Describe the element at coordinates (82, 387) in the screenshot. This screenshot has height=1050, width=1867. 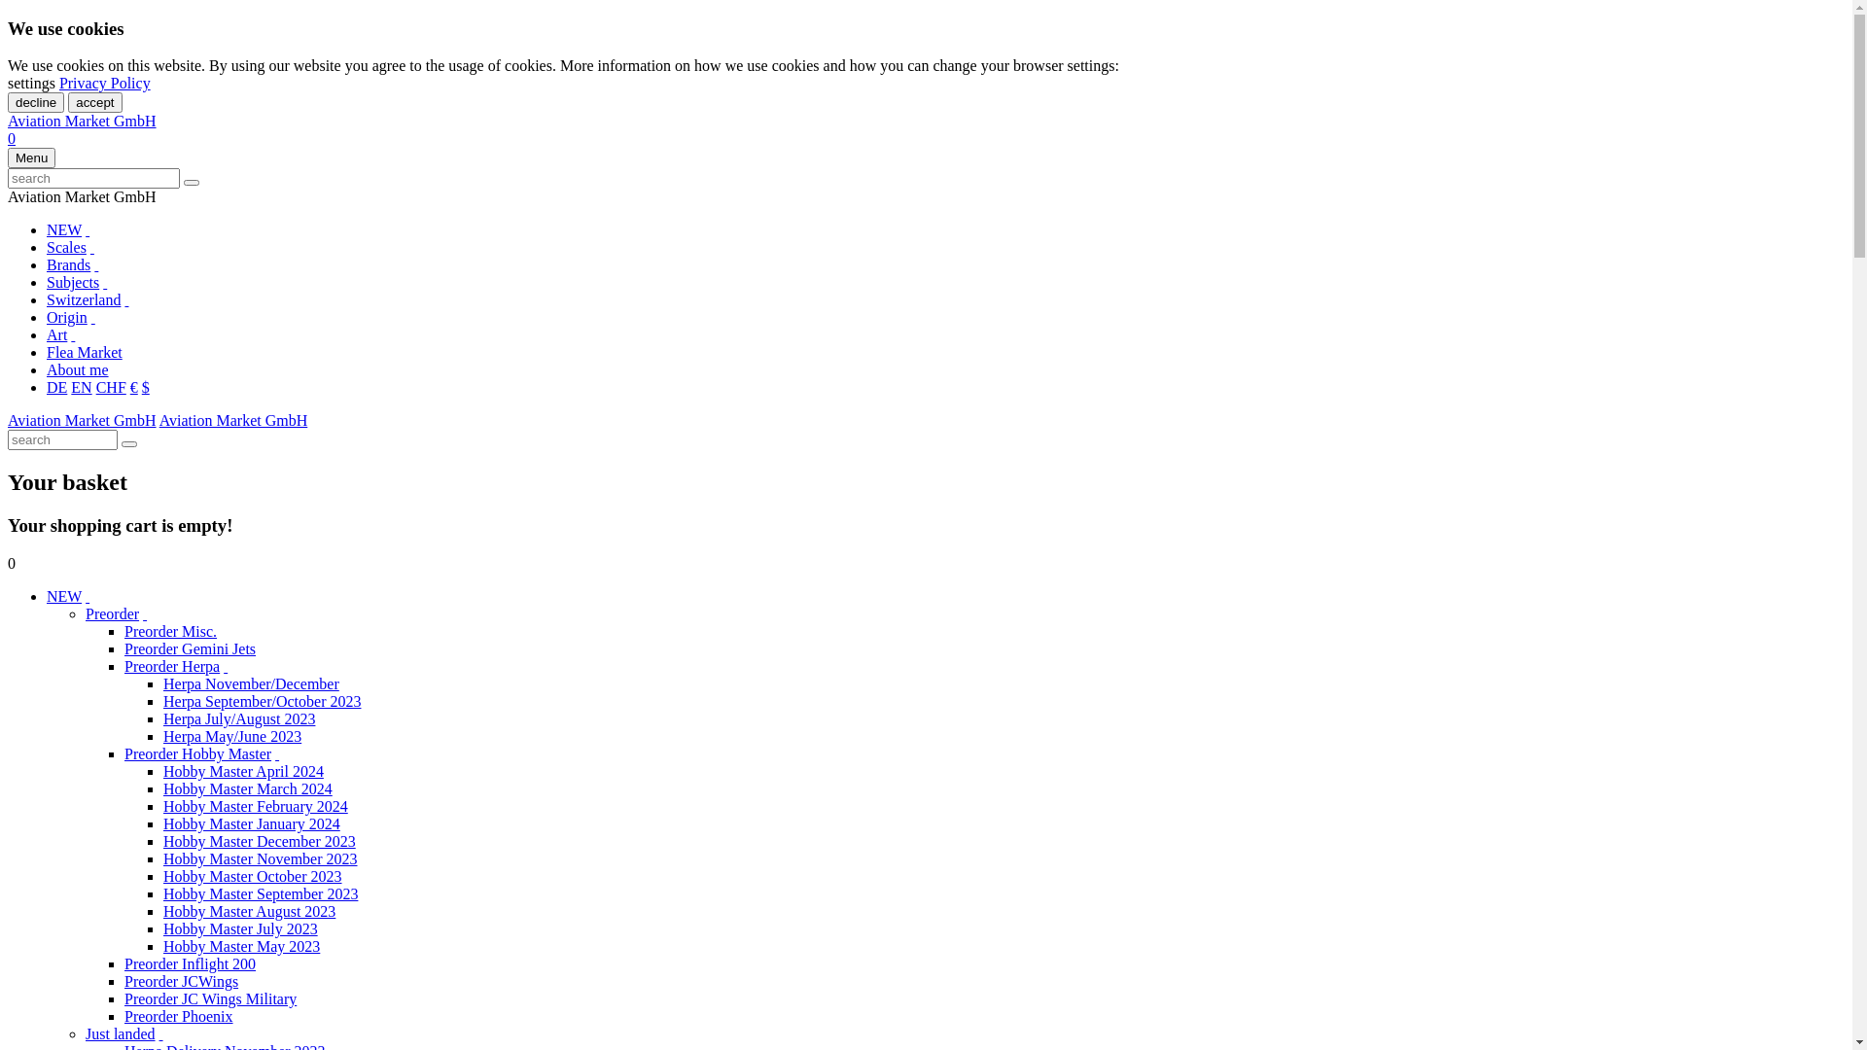
I see `EN` at that location.